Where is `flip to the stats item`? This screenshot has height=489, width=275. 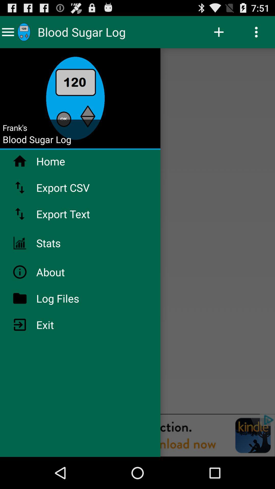
flip to the stats item is located at coordinates (62, 243).